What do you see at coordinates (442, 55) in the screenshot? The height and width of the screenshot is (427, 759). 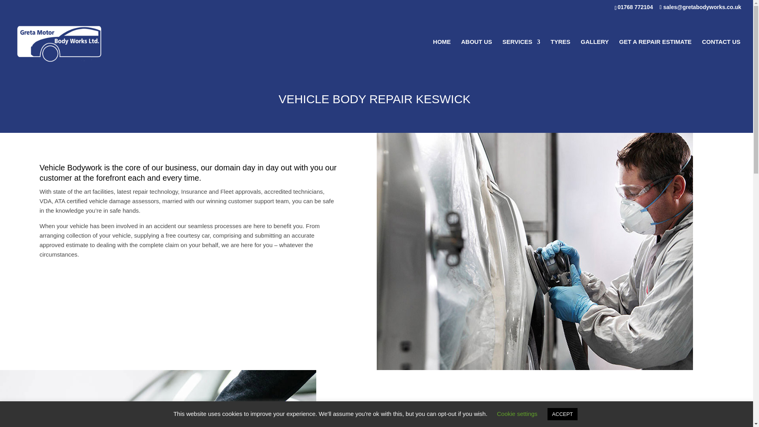 I see `HOME` at bounding box center [442, 55].